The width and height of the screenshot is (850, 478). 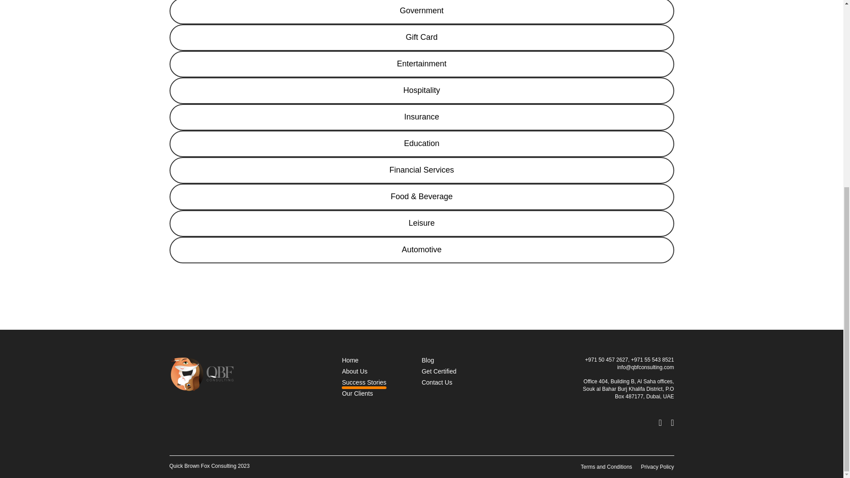 I want to click on Leisure, so click(x=421, y=223).